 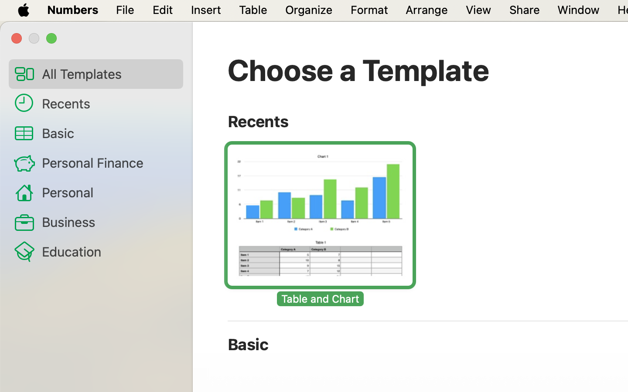 I want to click on All Templates, so click(x=109, y=74).